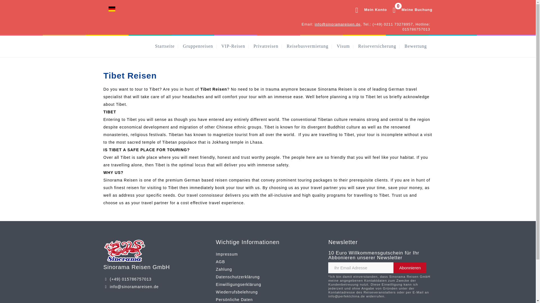 The image size is (540, 303). Describe the element at coordinates (307, 46) in the screenshot. I see `Reisebusvermietung` at that location.